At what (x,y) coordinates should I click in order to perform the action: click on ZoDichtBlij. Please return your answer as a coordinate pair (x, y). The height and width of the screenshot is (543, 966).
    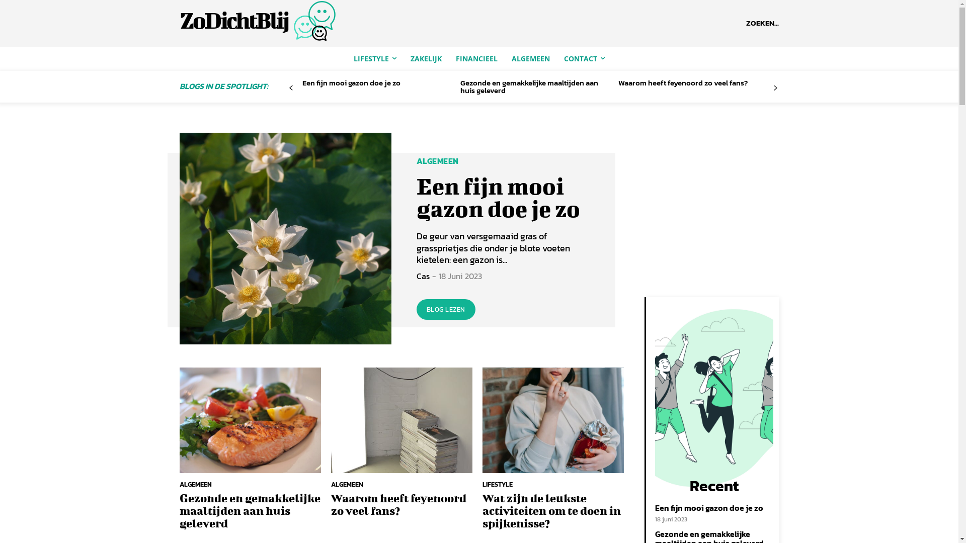
    Looking at the image, I should click on (280, 21).